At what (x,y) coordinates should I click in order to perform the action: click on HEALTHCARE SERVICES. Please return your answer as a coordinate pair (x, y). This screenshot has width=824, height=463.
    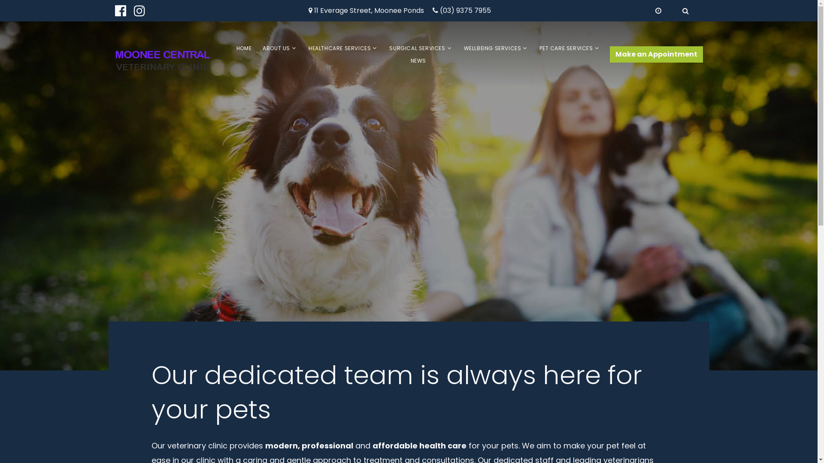
    Looking at the image, I should click on (340, 48).